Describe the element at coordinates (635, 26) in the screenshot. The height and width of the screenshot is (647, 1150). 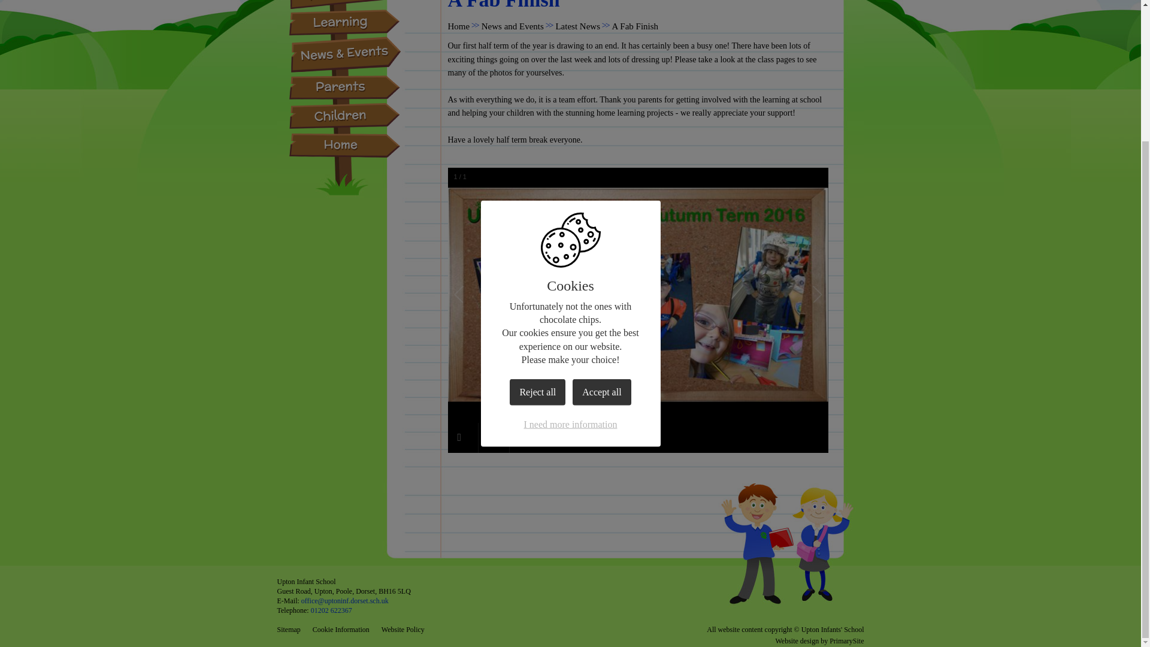
I see `A Fab Finish` at that location.